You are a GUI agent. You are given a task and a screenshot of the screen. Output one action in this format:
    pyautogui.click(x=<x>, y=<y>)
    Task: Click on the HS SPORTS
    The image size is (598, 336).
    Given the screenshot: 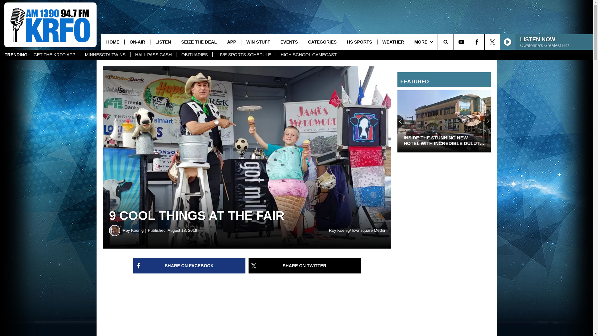 What is the action you would take?
    pyautogui.click(x=359, y=42)
    